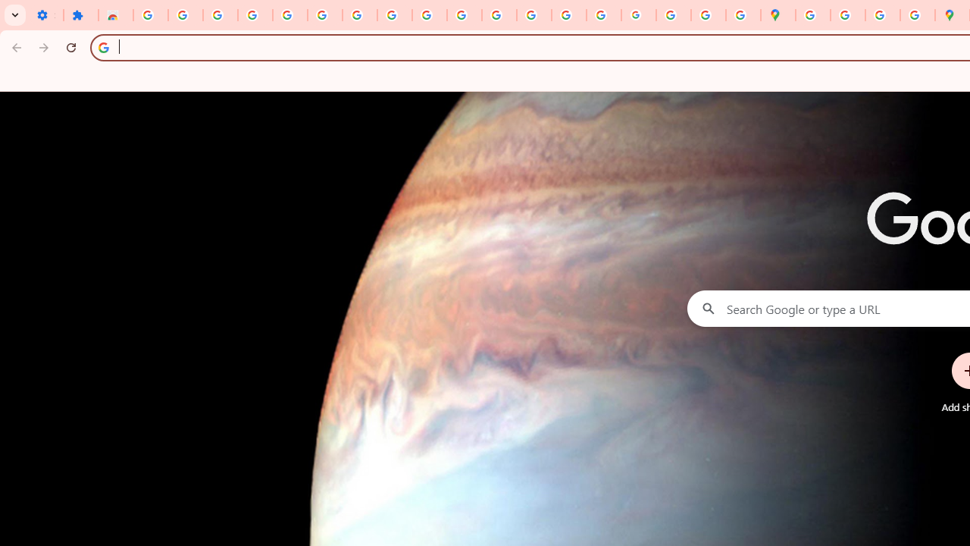 The height and width of the screenshot is (546, 970). What do you see at coordinates (430, 15) in the screenshot?
I see `YouTube` at bounding box center [430, 15].